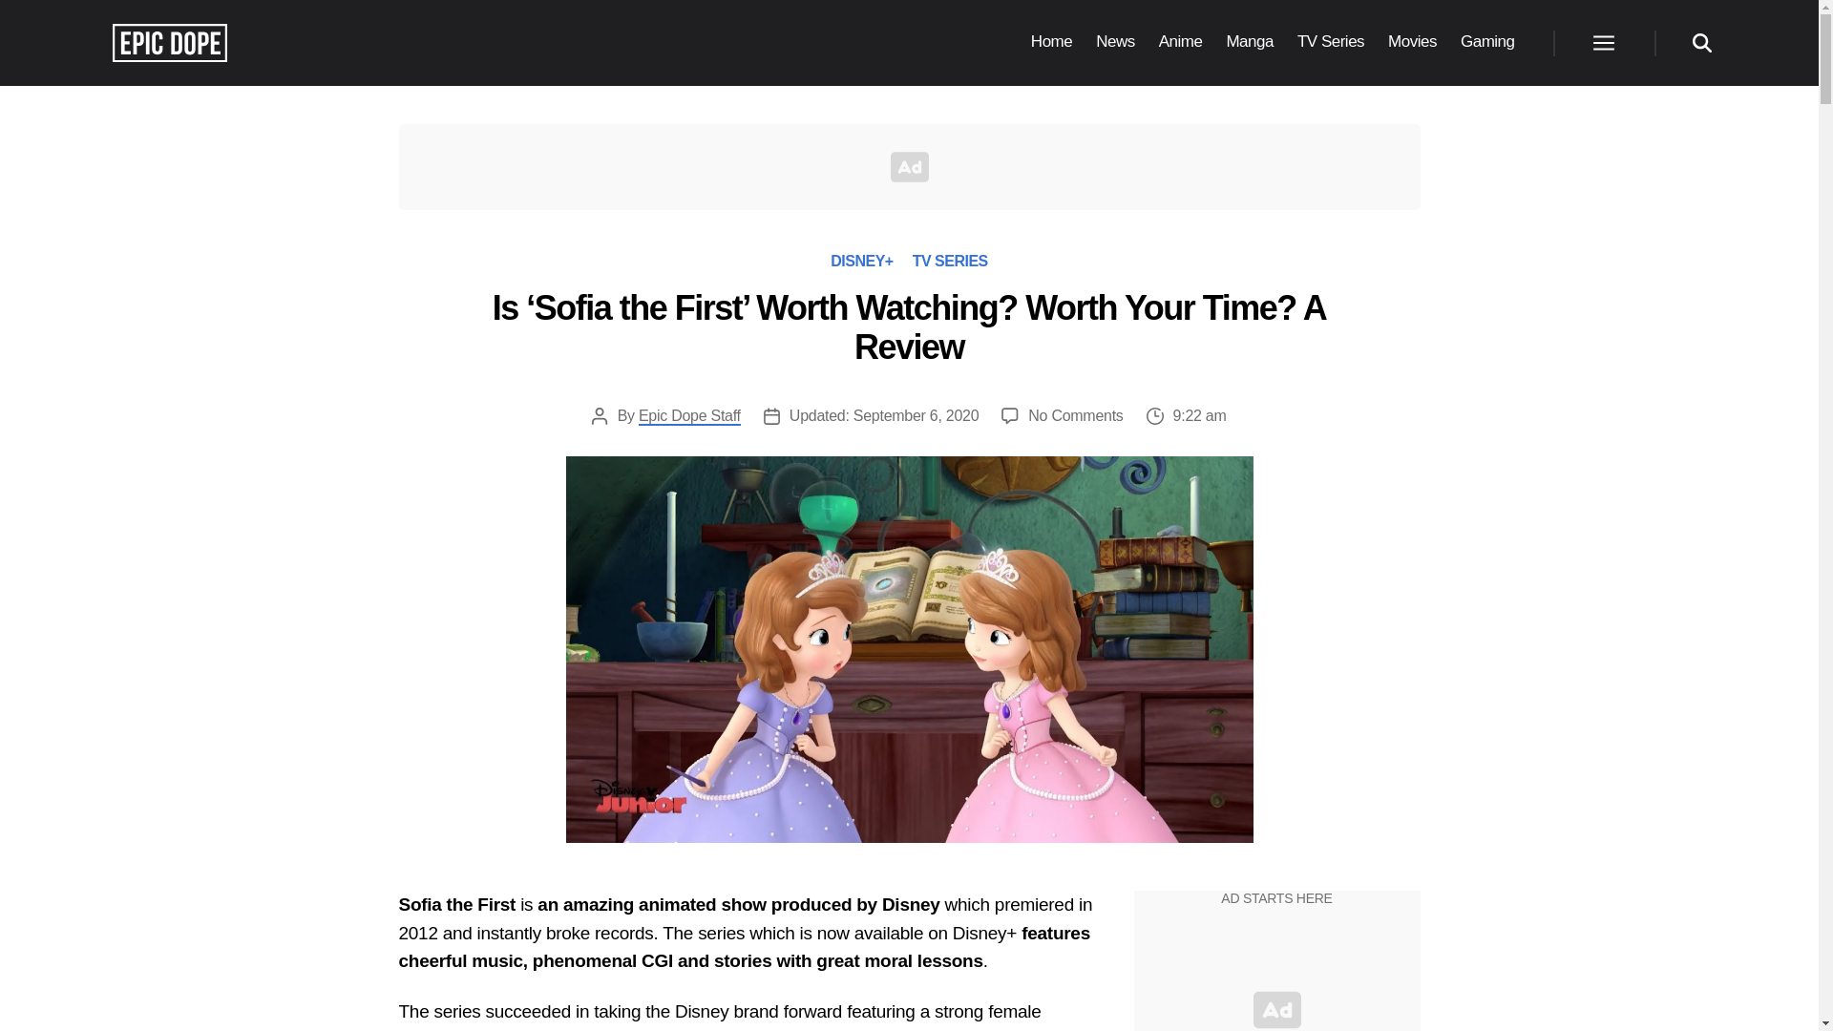 This screenshot has width=1833, height=1031. Describe the element at coordinates (1412, 42) in the screenshot. I see `Movies` at that location.